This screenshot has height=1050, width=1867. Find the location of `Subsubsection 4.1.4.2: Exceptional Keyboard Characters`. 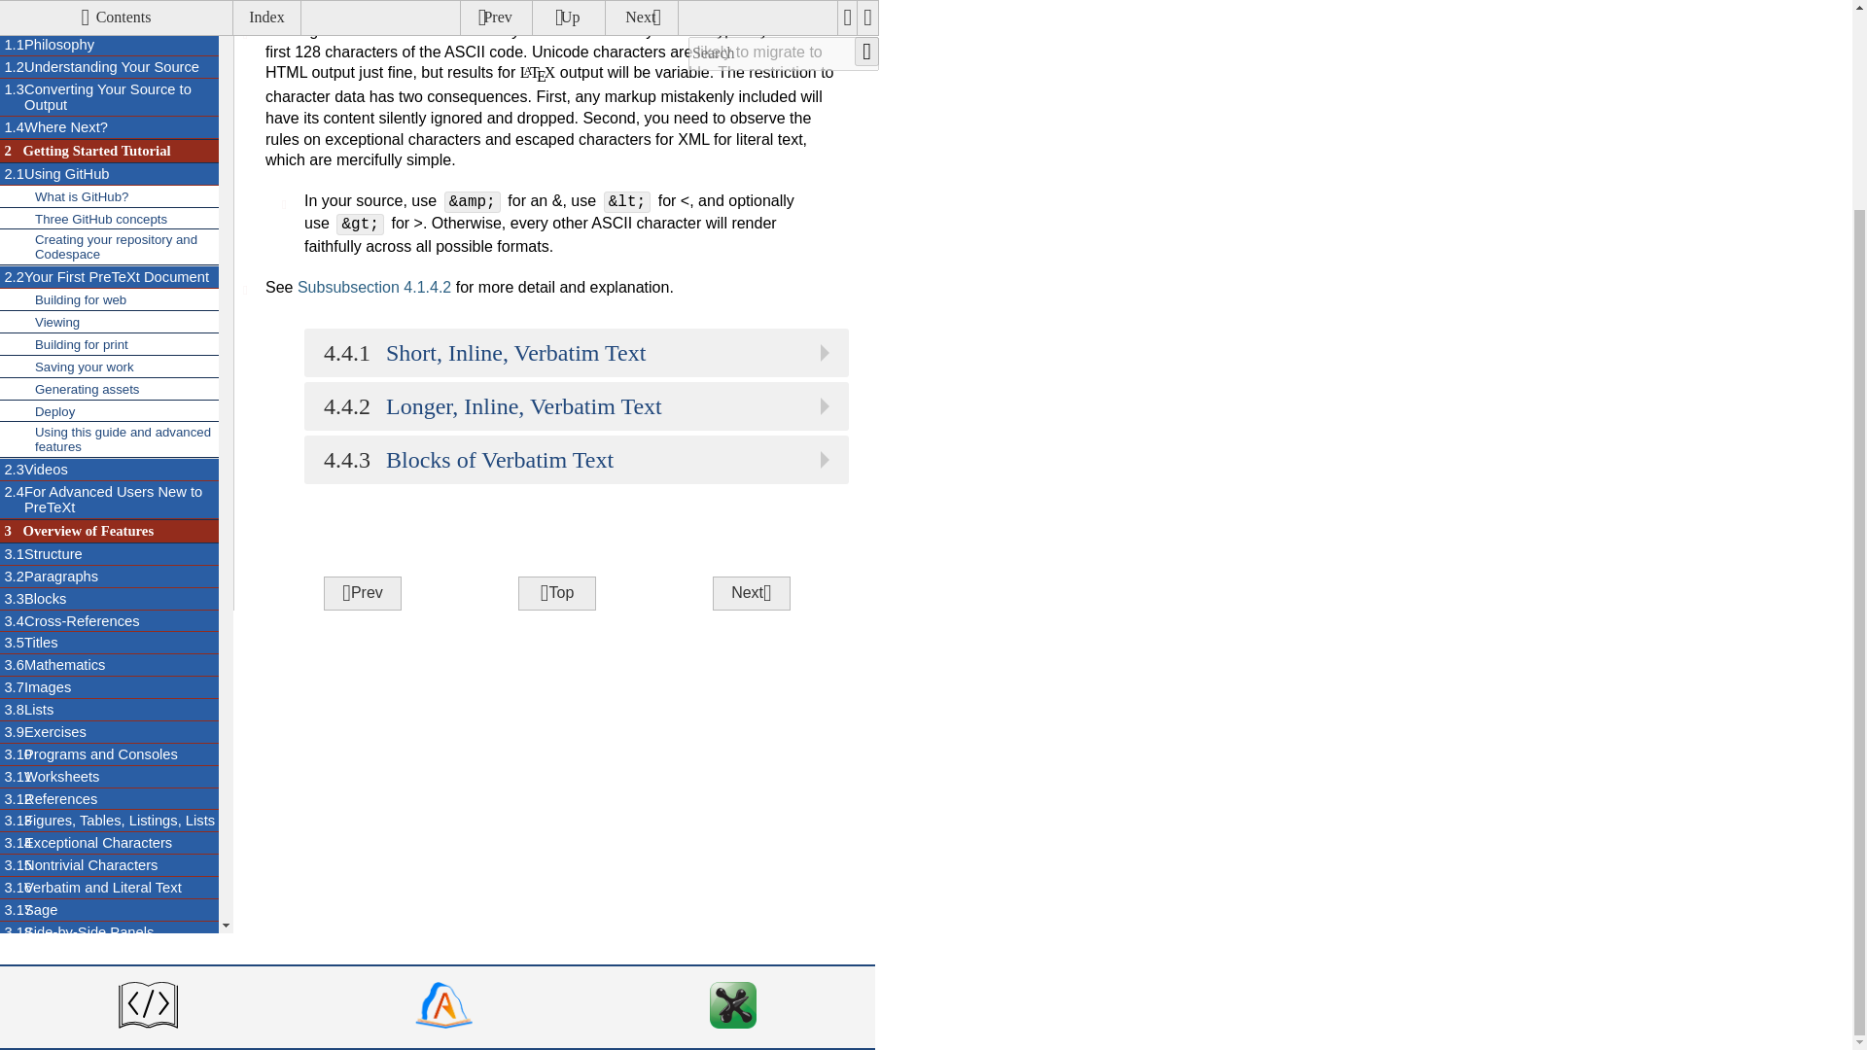

Subsubsection 4.1.4.2: Exceptional Keyboard Characters is located at coordinates (109, 70).